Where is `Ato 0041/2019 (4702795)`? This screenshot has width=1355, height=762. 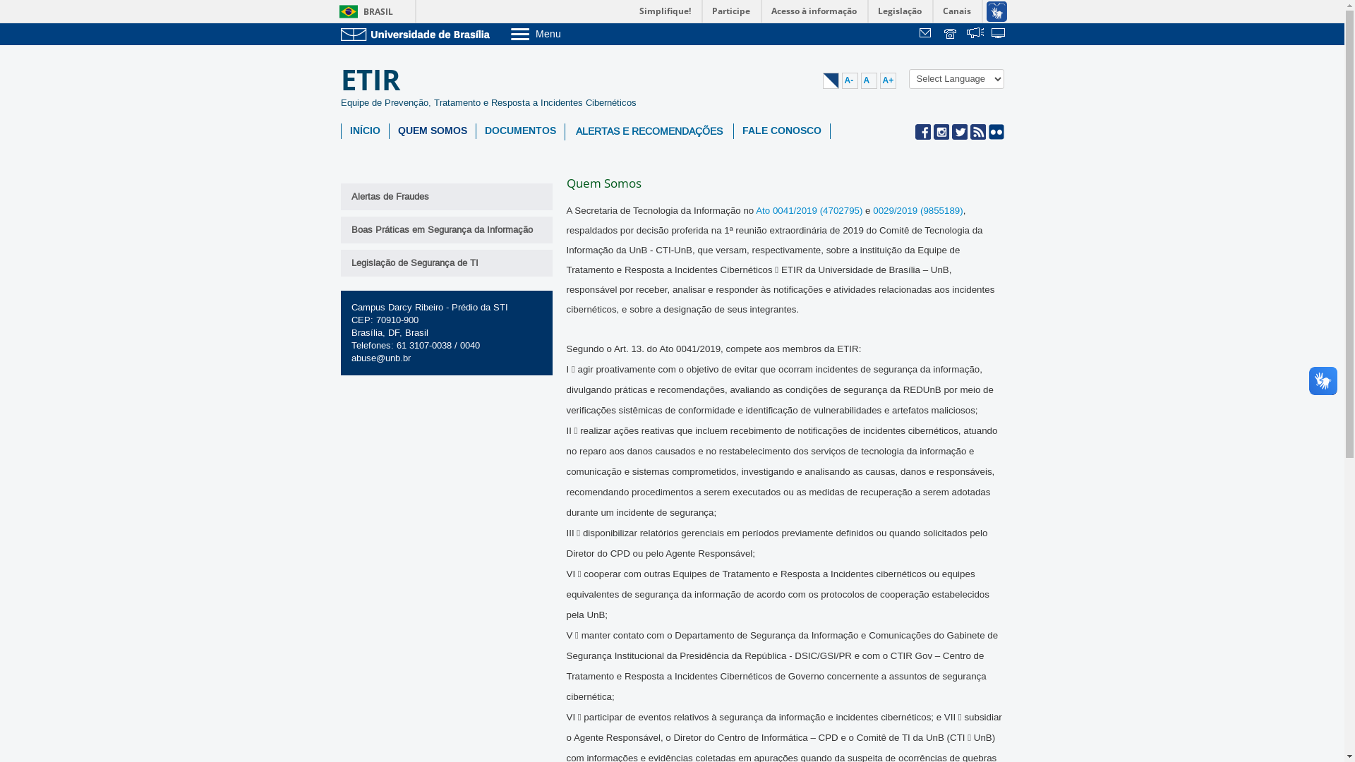 Ato 0041/2019 (4702795) is located at coordinates (809, 210).